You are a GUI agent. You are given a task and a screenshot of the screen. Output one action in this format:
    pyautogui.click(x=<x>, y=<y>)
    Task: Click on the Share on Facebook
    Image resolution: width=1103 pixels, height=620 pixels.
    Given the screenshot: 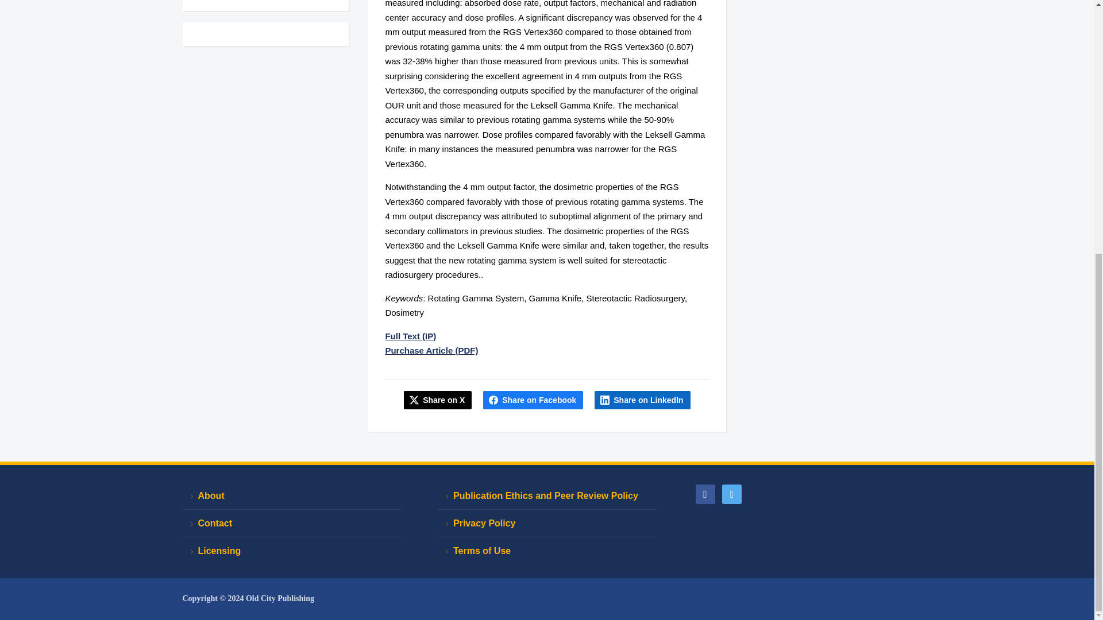 What is the action you would take?
    pyautogui.click(x=533, y=400)
    